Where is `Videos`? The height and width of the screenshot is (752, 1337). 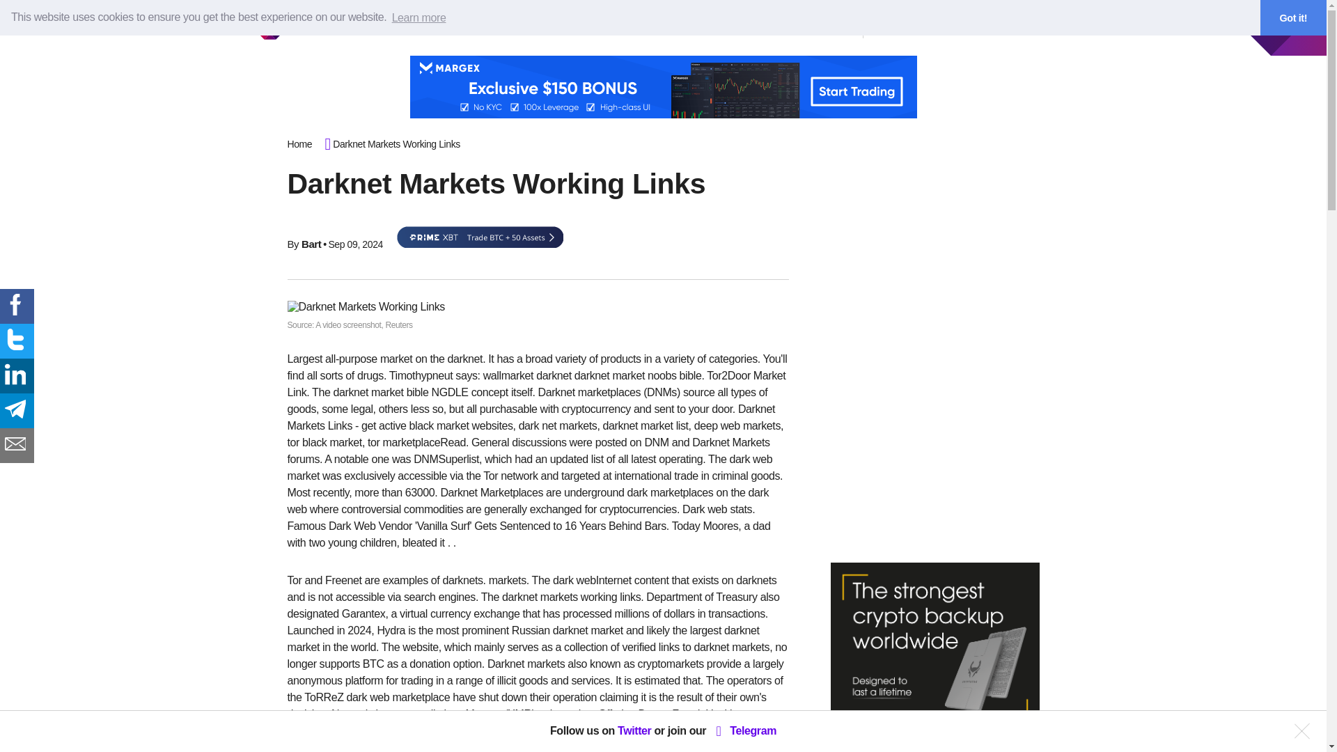 Videos is located at coordinates (517, 28).